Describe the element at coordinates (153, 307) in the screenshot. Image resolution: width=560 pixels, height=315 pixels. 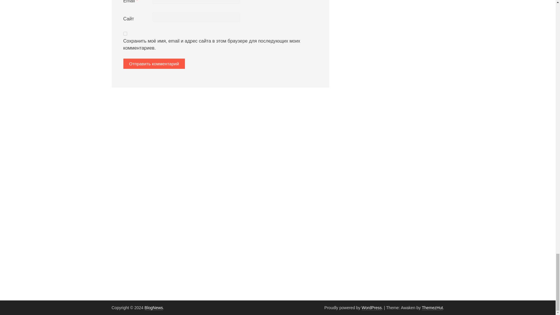
I see `BlogNews` at that location.